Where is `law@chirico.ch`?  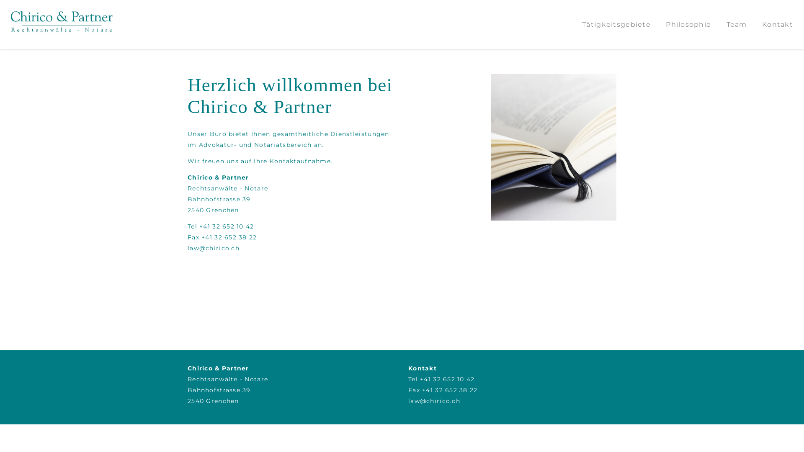
law@chirico.ch is located at coordinates (214, 248).